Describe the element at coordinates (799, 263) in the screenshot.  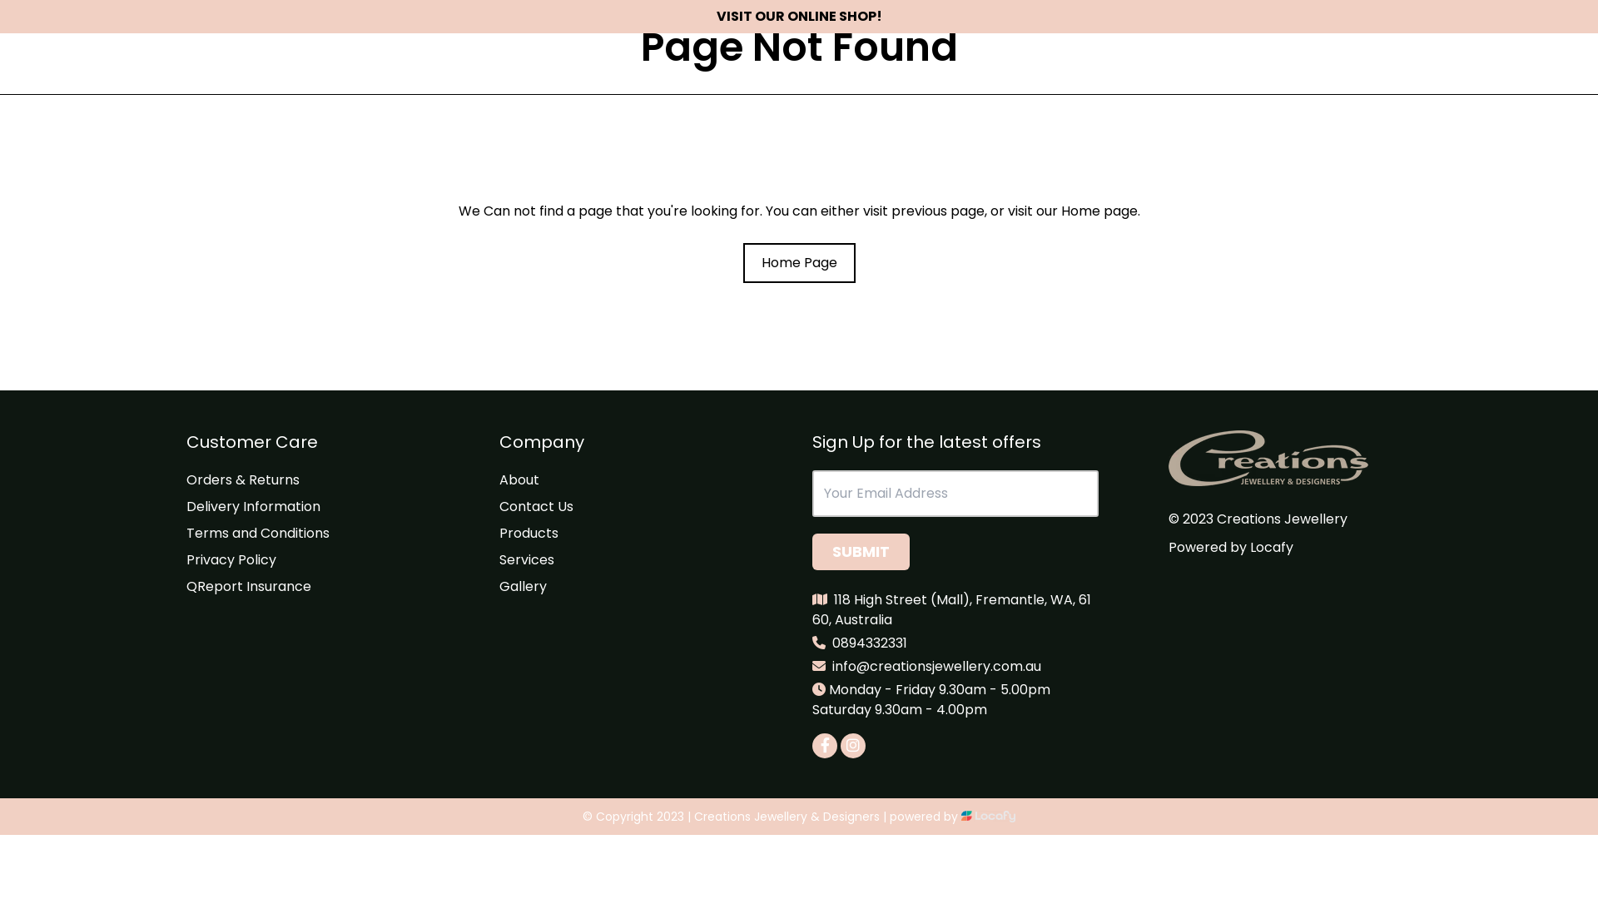
I see `Home Page` at that location.